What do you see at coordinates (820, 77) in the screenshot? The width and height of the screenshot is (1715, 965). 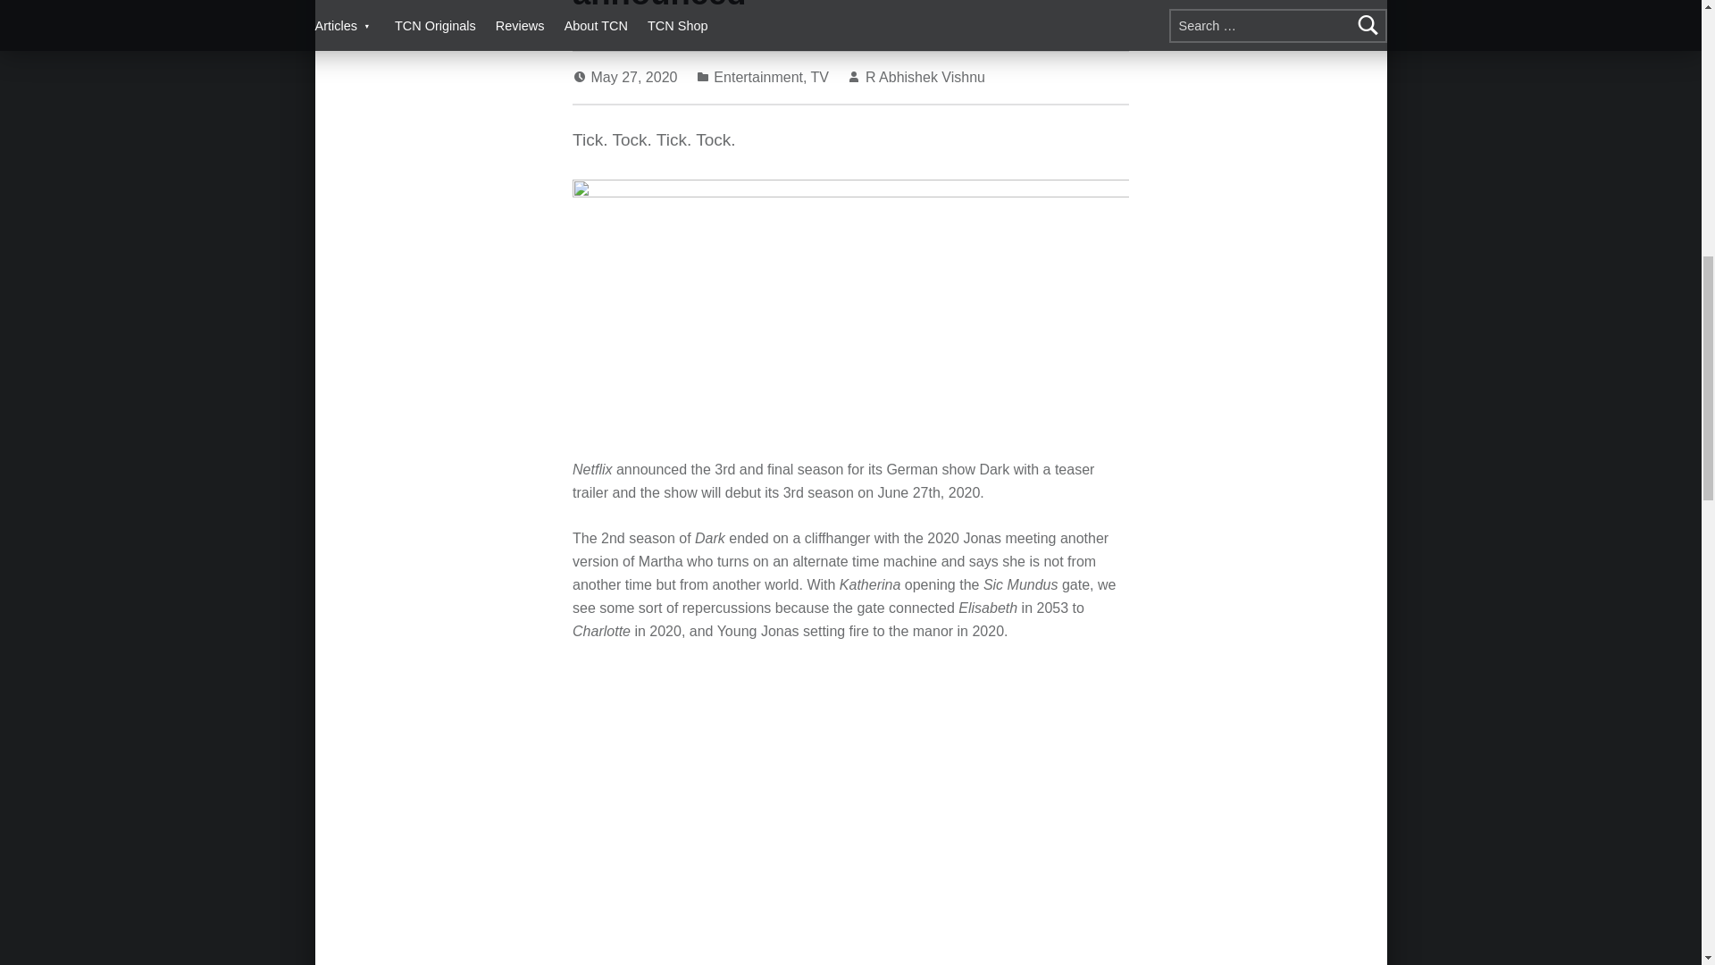 I see `TV` at bounding box center [820, 77].